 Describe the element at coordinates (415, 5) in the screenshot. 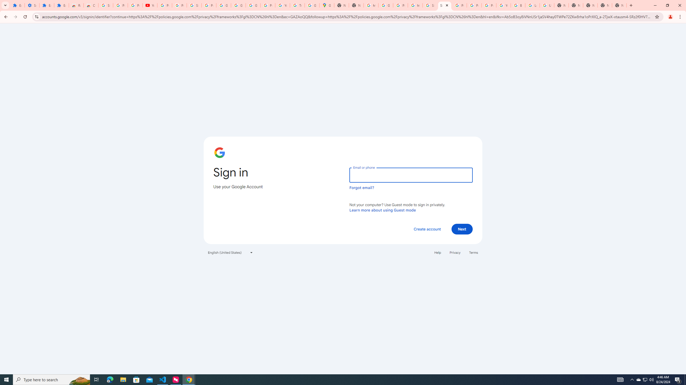

I see `https://scholar.google.com/` at that location.